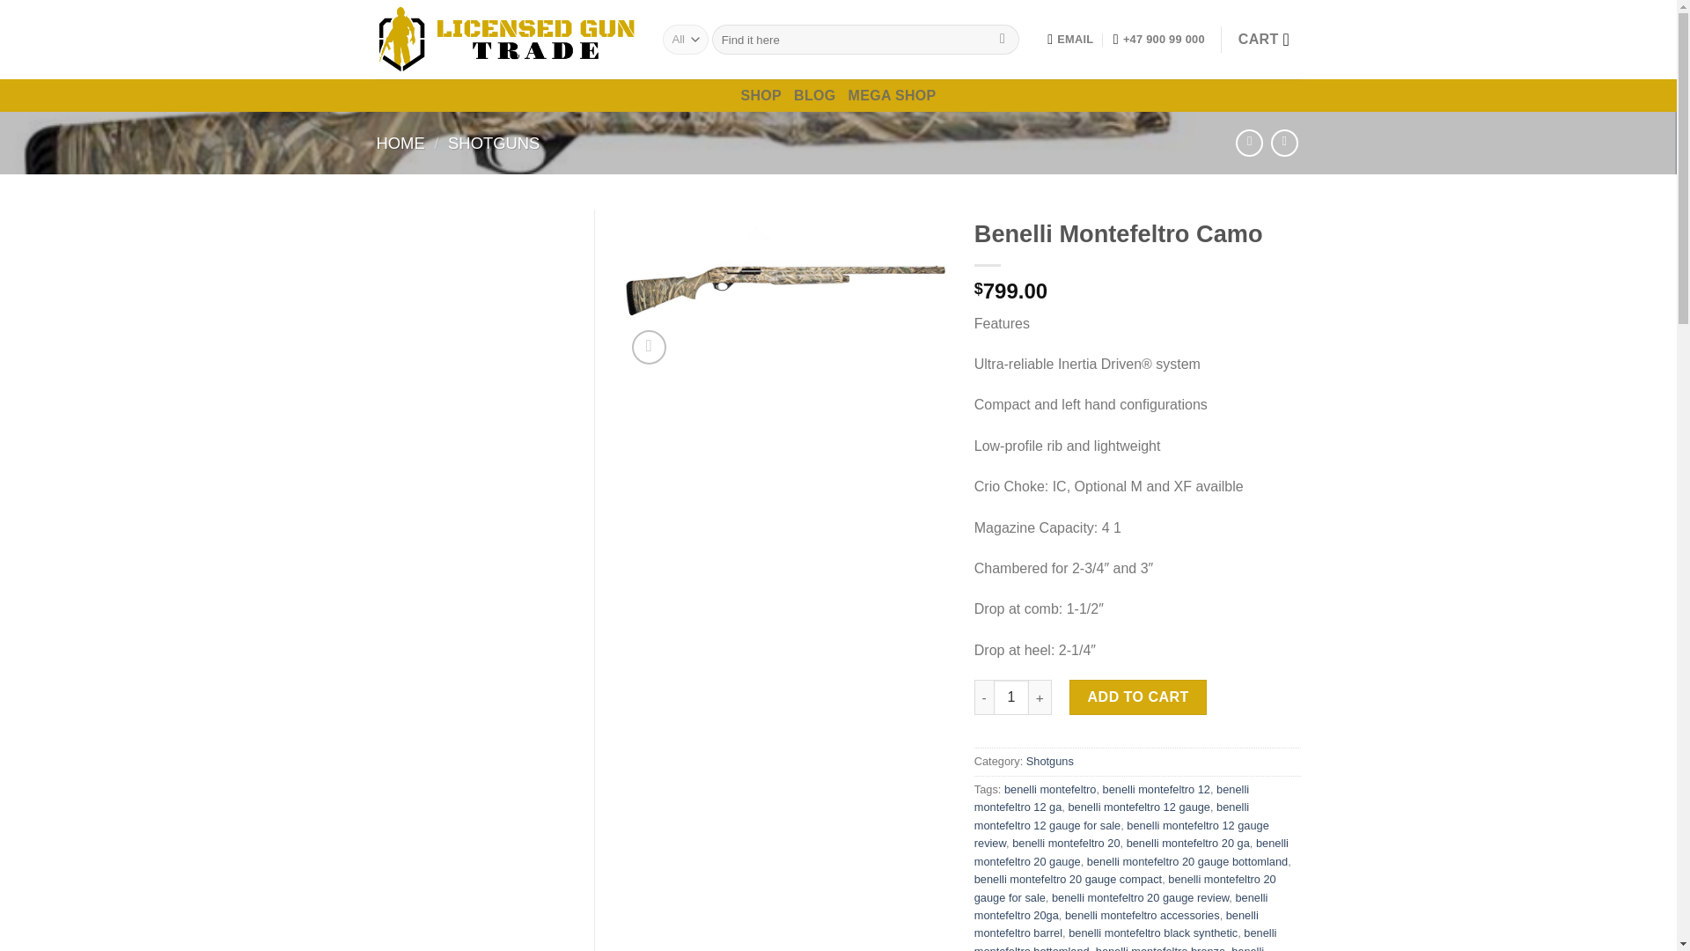 Image resolution: width=1690 pixels, height=951 pixels. Describe the element at coordinates (1188, 844) in the screenshot. I see `benelli montefeltro 20 ga` at that location.